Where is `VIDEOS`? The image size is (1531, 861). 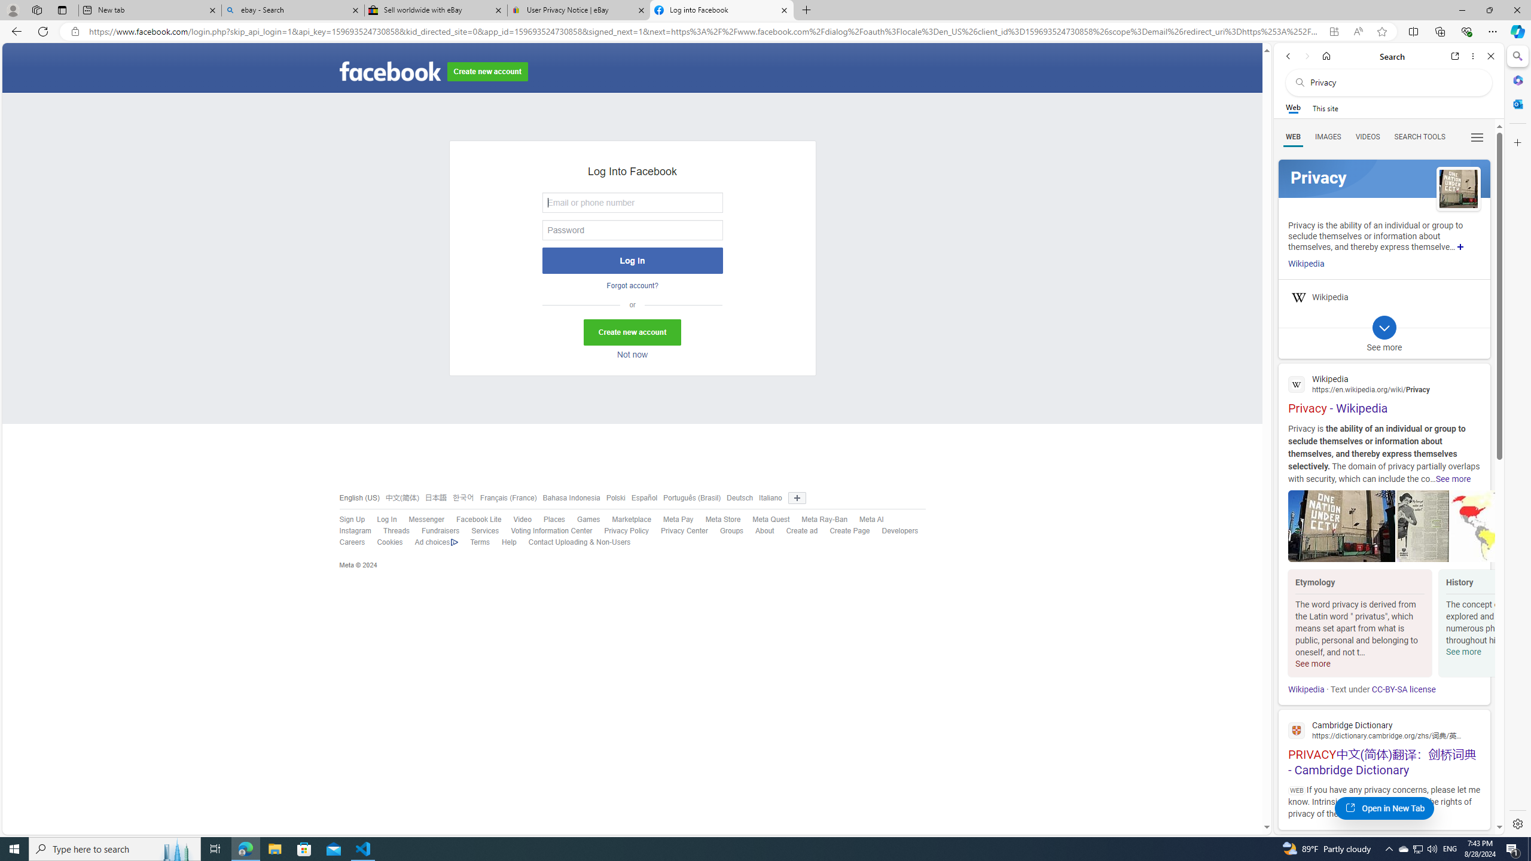
VIDEOS is located at coordinates (1368, 137).